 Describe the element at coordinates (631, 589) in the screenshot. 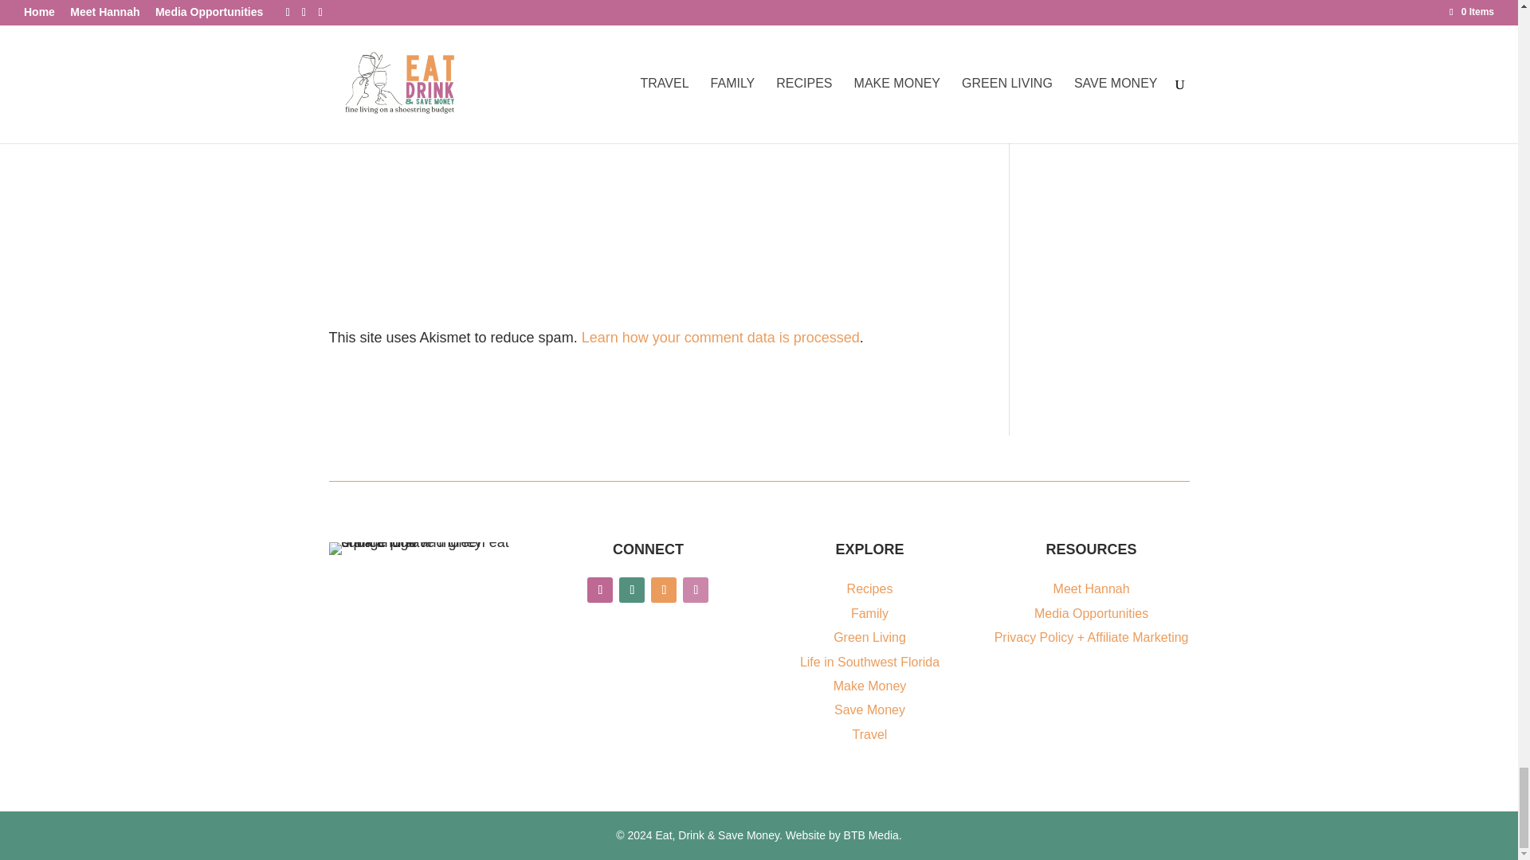

I see `Follow on Instagram` at that location.